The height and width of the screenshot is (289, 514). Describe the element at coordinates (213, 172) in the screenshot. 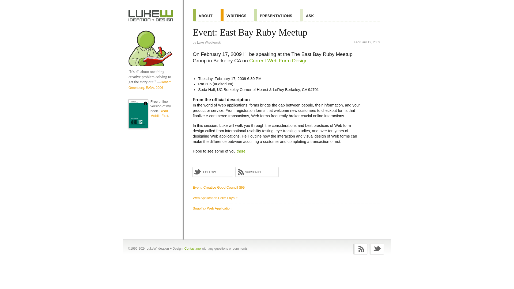

I see `FOLLOW` at that location.